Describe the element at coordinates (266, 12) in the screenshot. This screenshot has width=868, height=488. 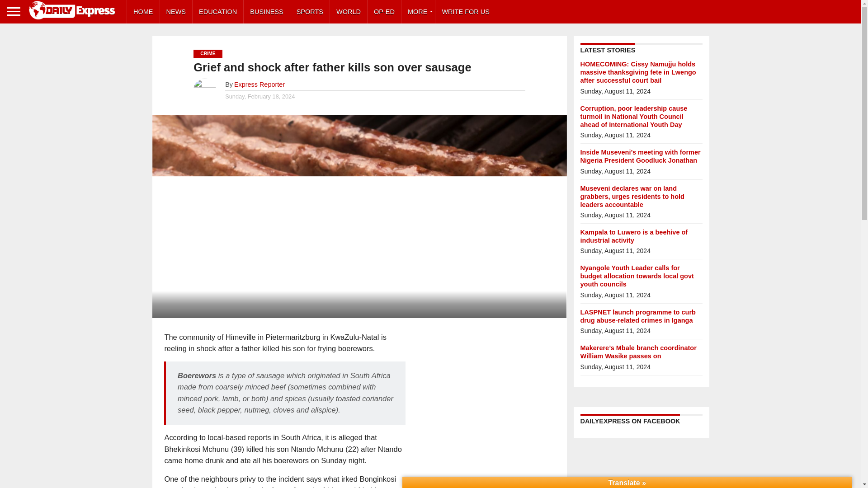
I see `BUSINESS` at that location.